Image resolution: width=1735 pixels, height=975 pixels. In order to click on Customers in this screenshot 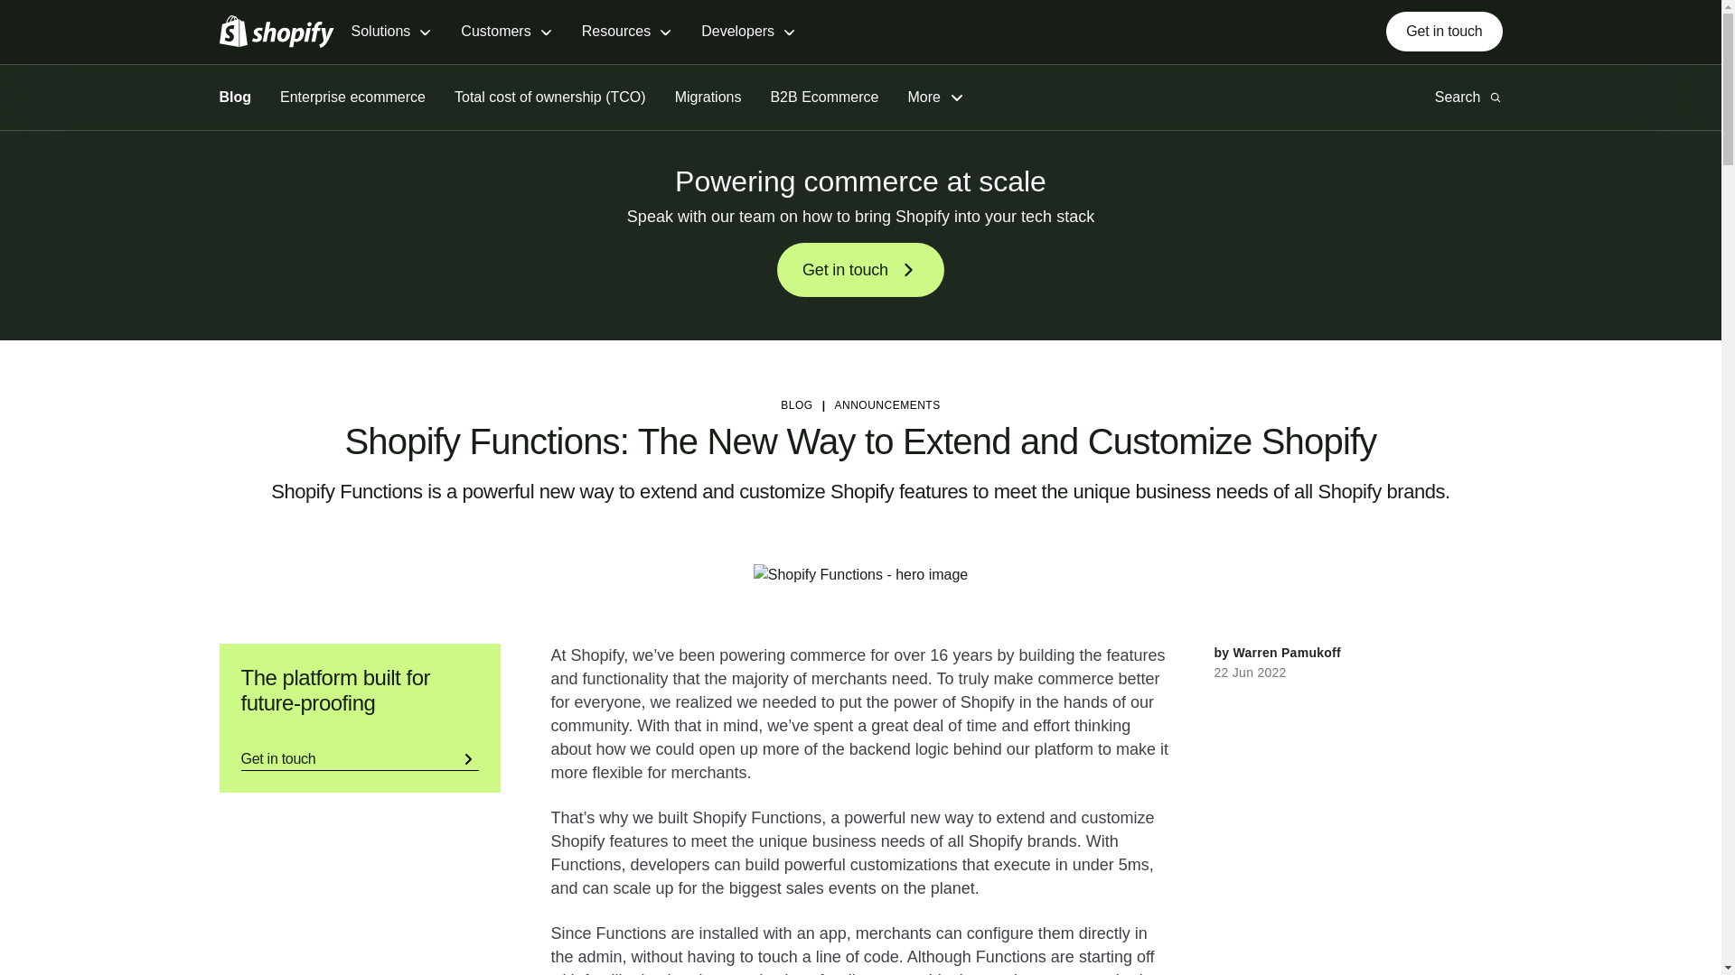, I will do `click(506, 32)`.